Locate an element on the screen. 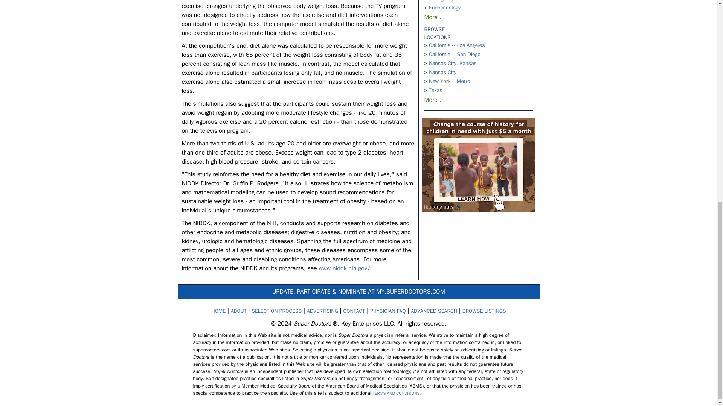 Image resolution: width=723 pixels, height=406 pixels. PHYSICIAN FAQ is located at coordinates (388, 311).